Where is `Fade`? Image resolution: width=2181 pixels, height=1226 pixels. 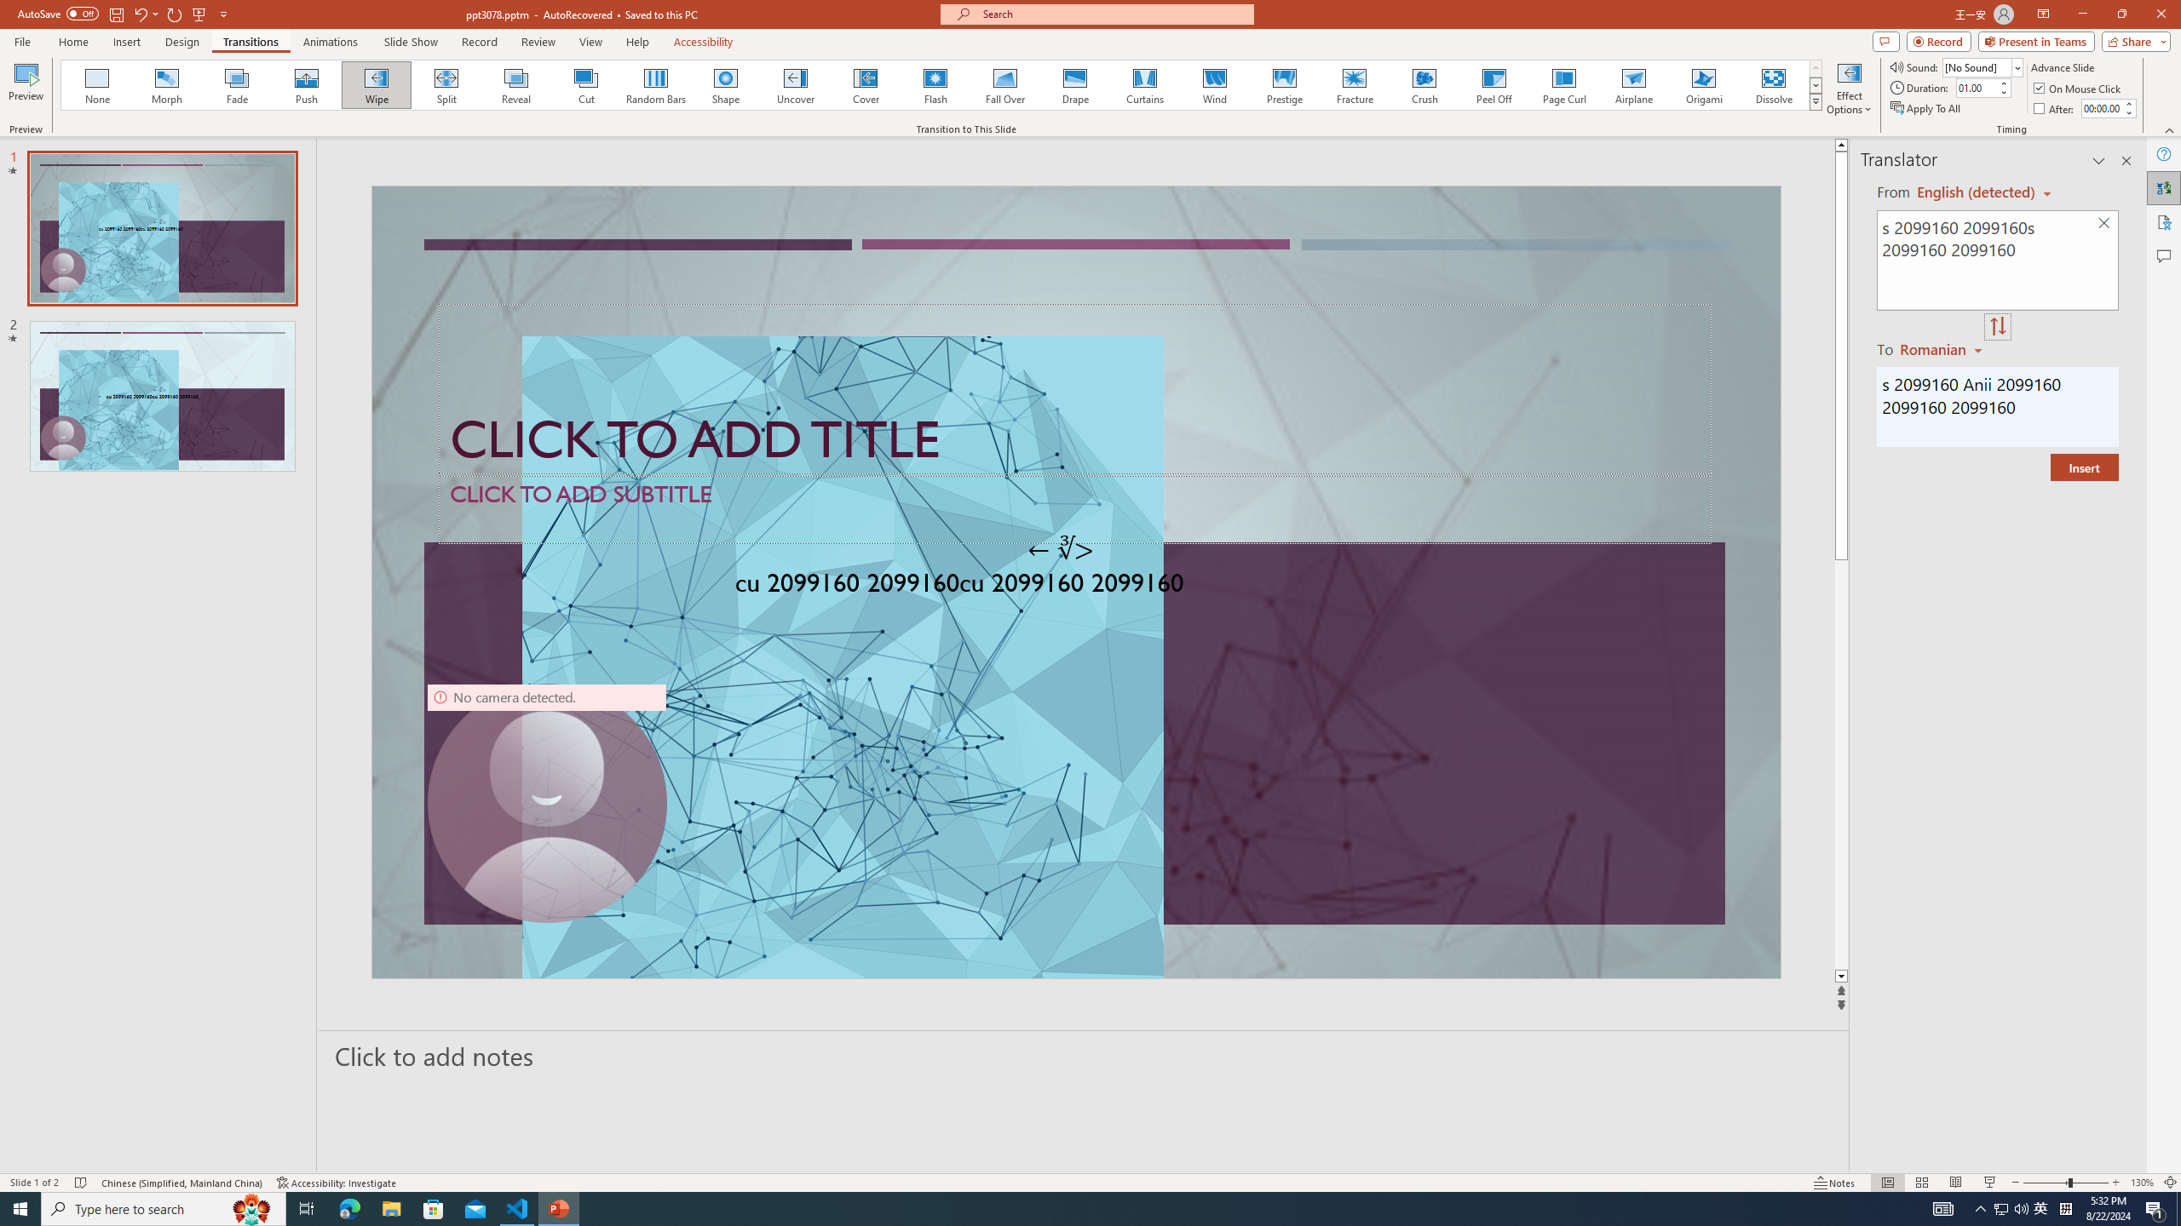
Fade is located at coordinates (238, 85).